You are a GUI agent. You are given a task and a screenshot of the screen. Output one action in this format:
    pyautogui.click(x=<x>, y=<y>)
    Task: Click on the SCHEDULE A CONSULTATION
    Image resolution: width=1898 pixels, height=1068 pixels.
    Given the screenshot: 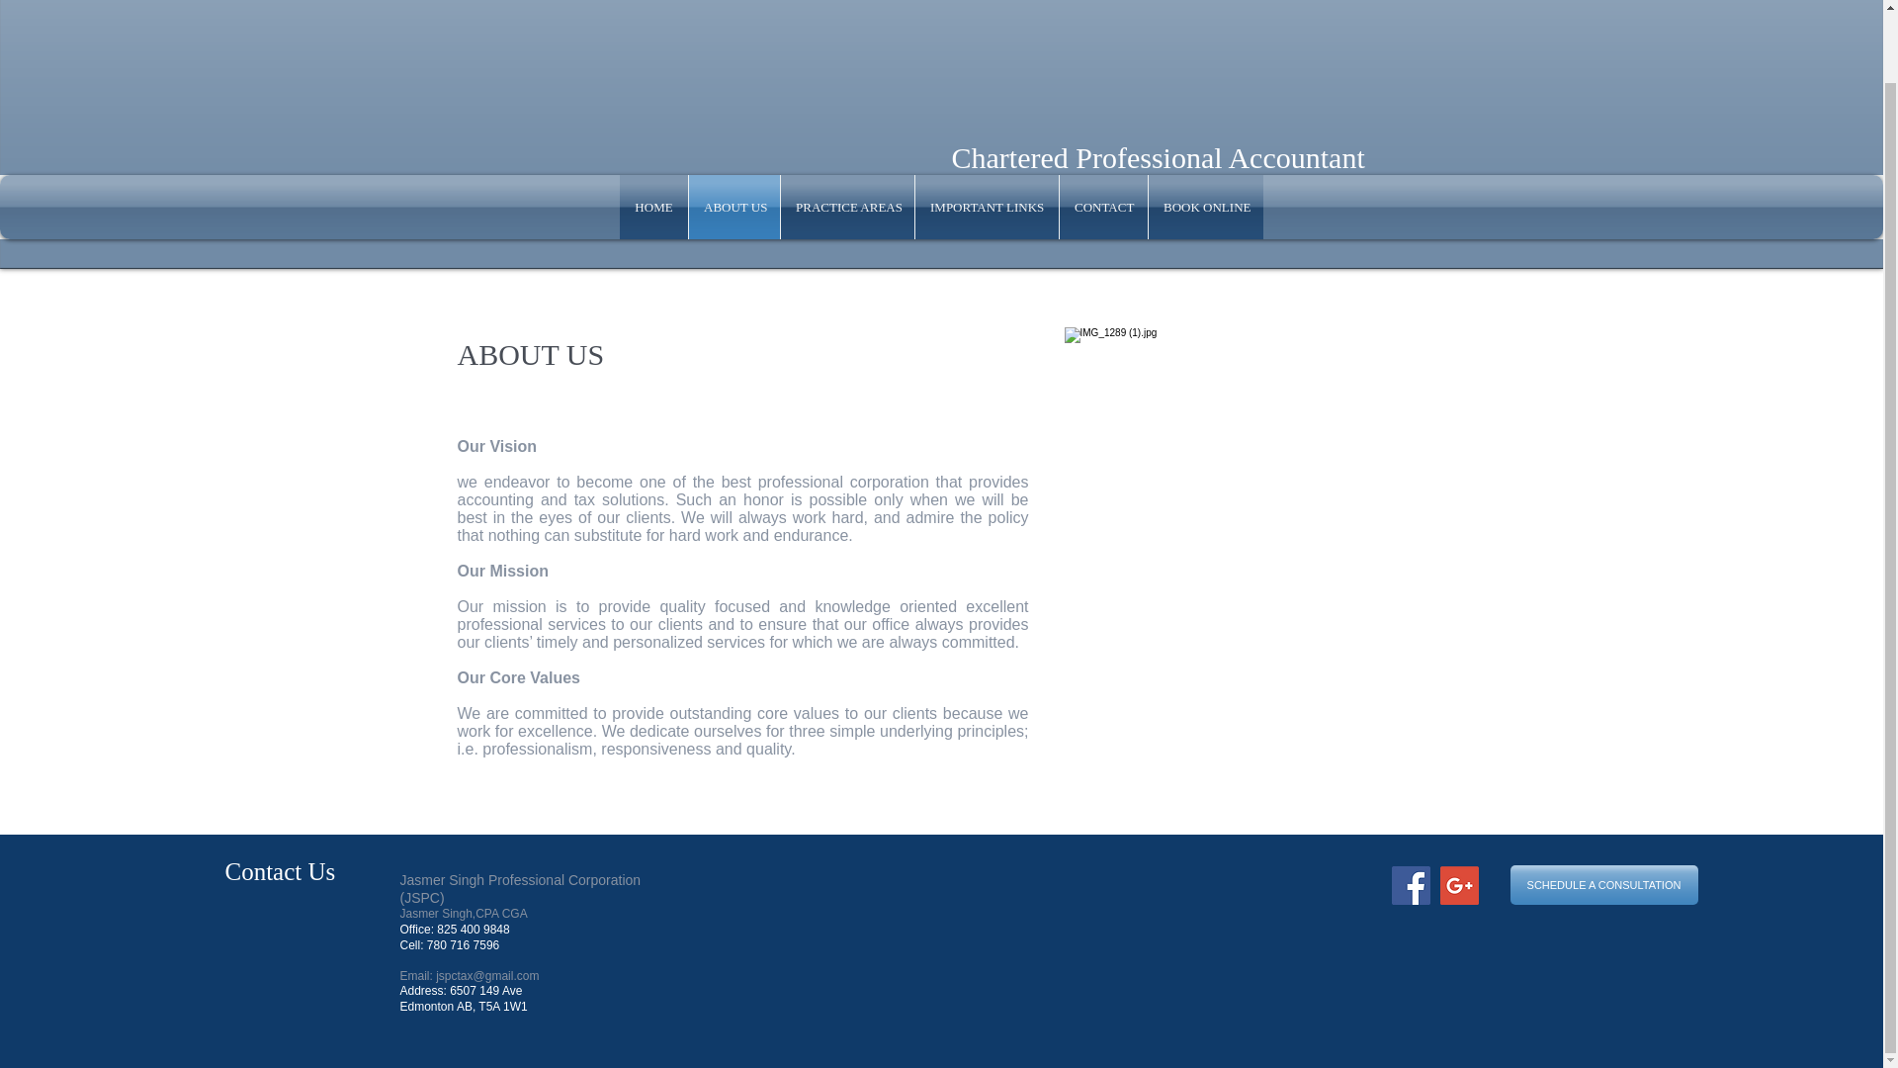 What is the action you would take?
    pyautogui.click(x=1604, y=884)
    